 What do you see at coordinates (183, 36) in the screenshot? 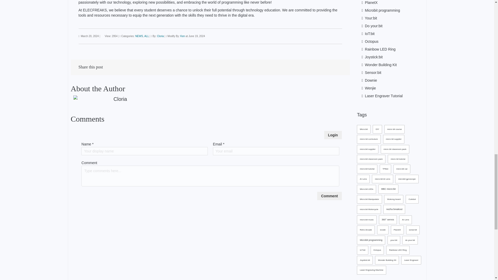
I see `Ken` at bounding box center [183, 36].